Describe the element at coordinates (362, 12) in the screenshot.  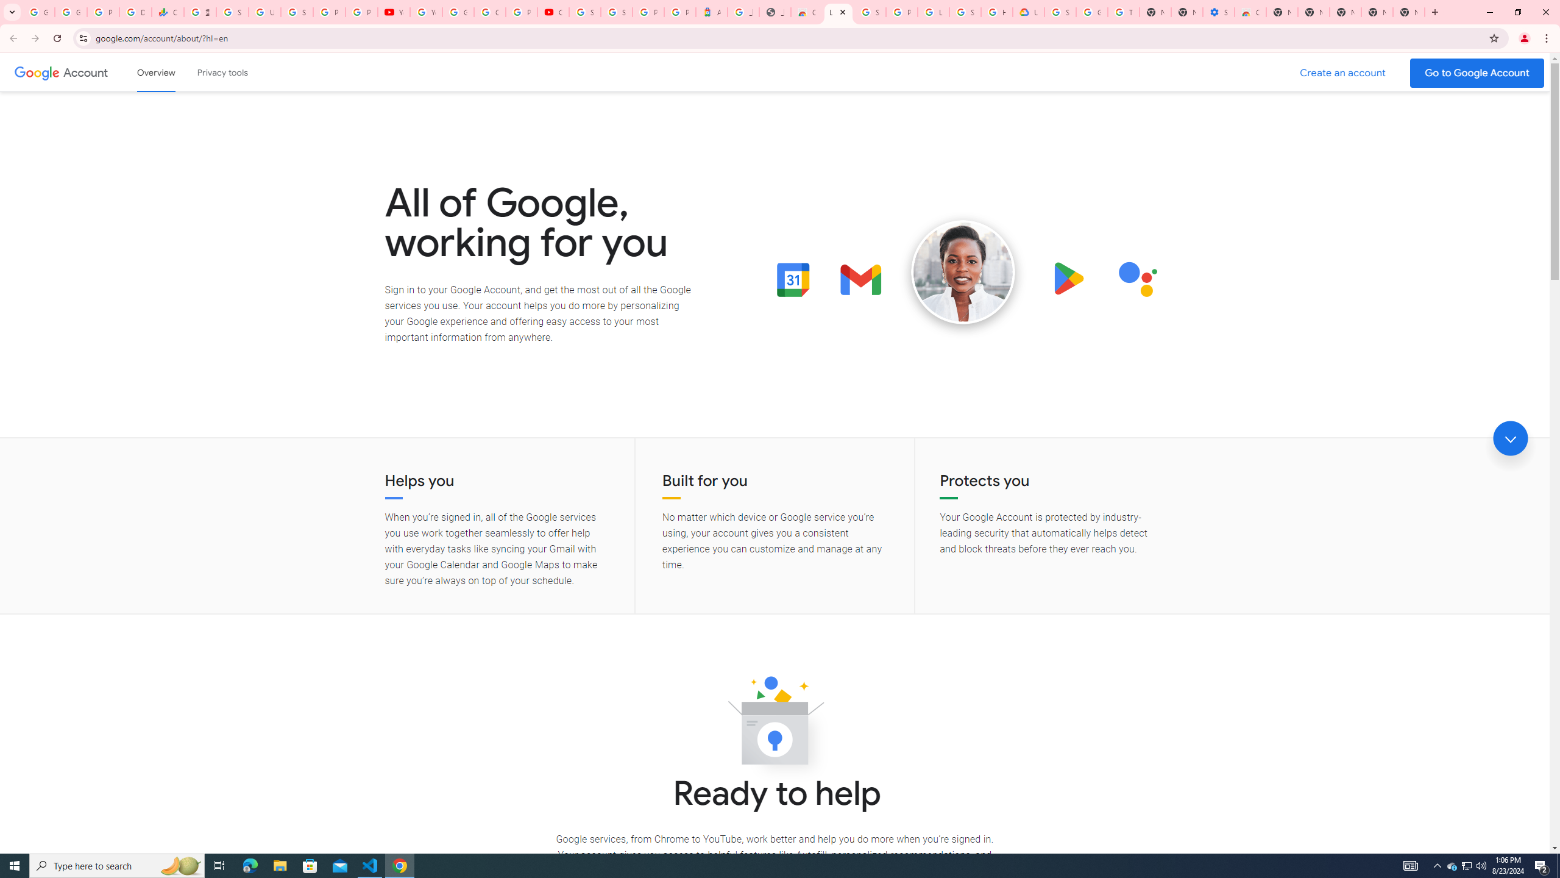
I see `Privacy Checkup` at that location.